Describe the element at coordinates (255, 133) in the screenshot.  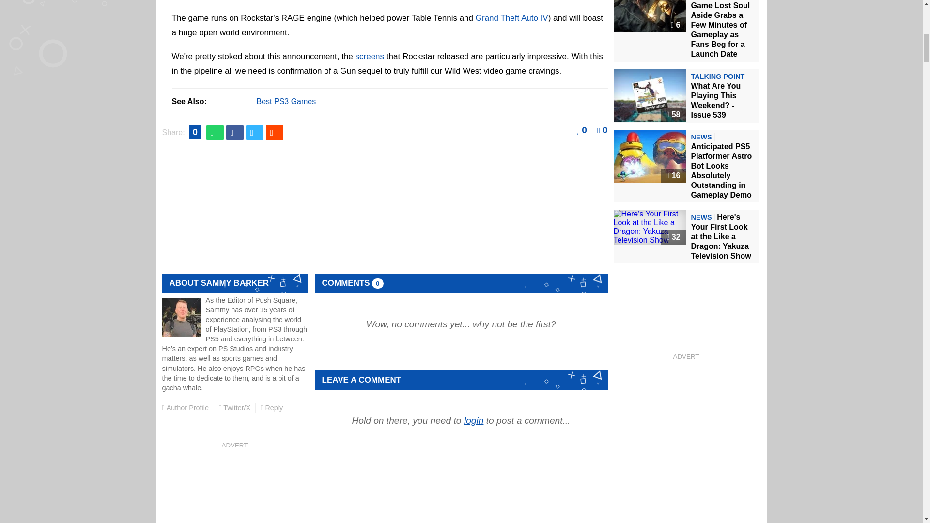
I see `Share this on Twitter` at that location.